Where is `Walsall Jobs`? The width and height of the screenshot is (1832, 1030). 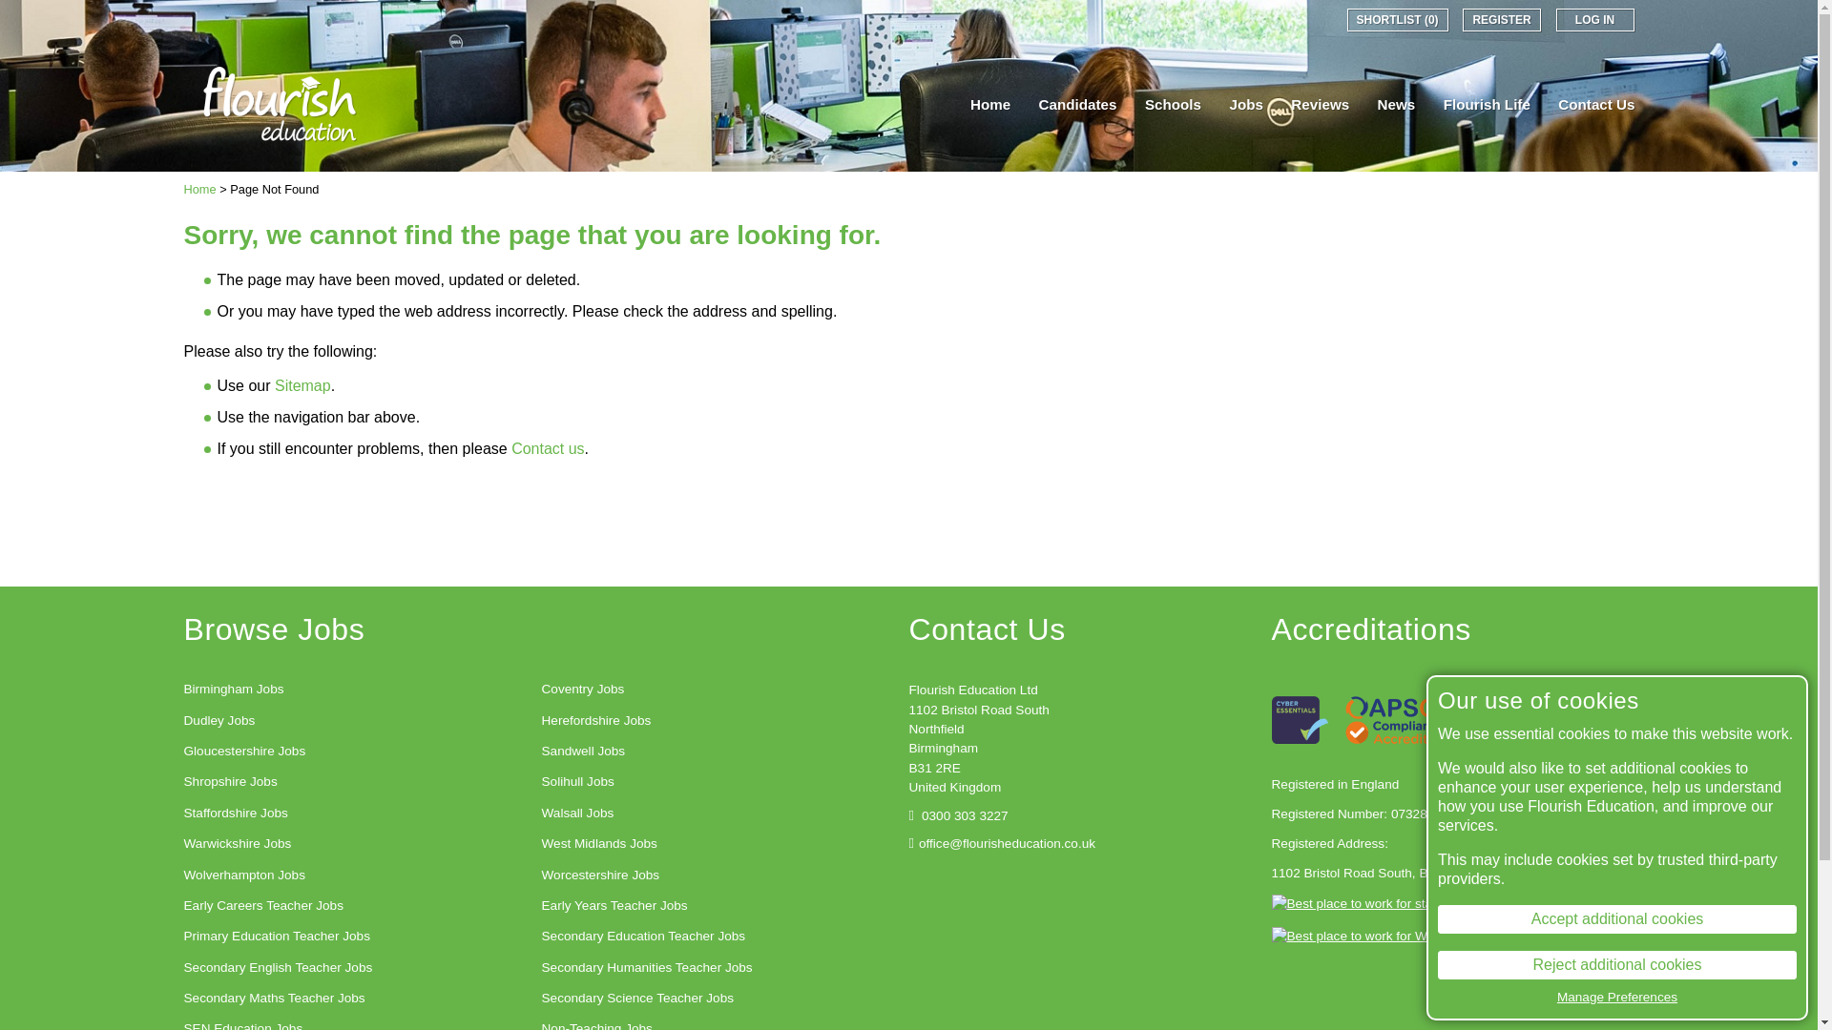
Walsall Jobs is located at coordinates (578, 814).